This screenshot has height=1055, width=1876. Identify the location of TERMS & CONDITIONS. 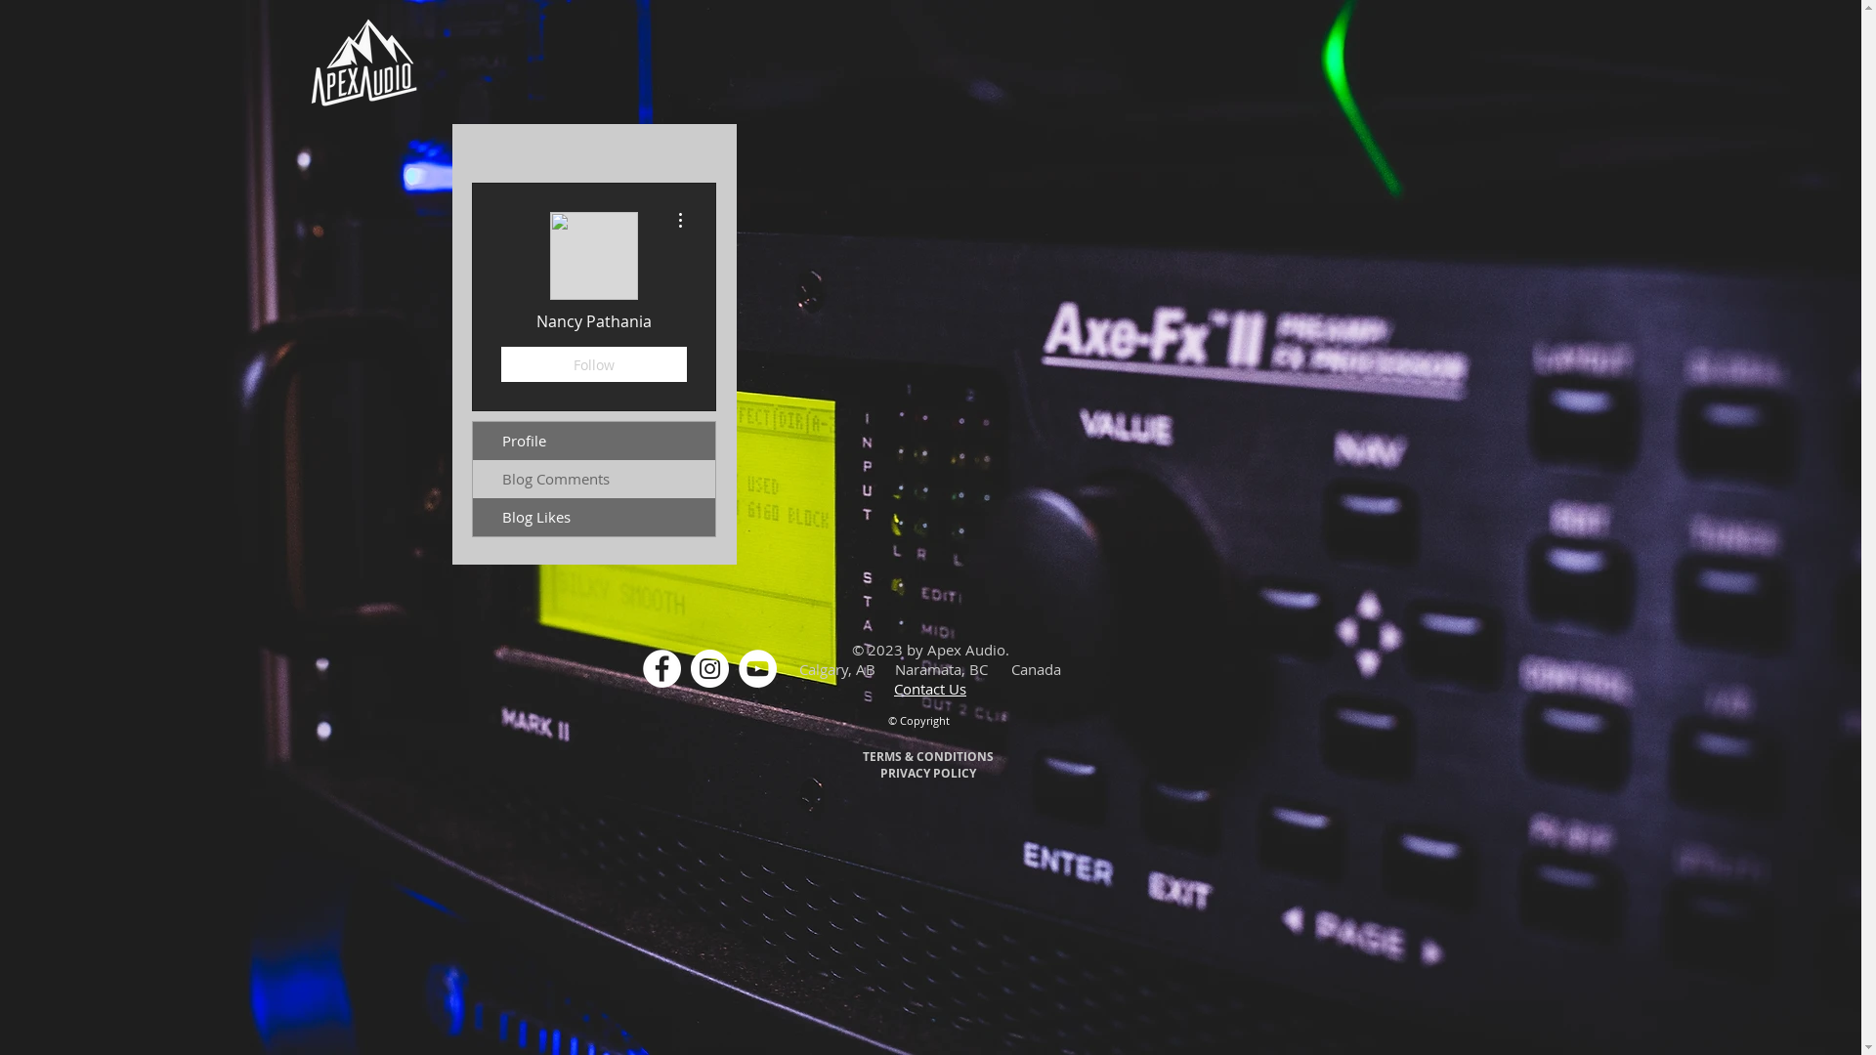
(927, 756).